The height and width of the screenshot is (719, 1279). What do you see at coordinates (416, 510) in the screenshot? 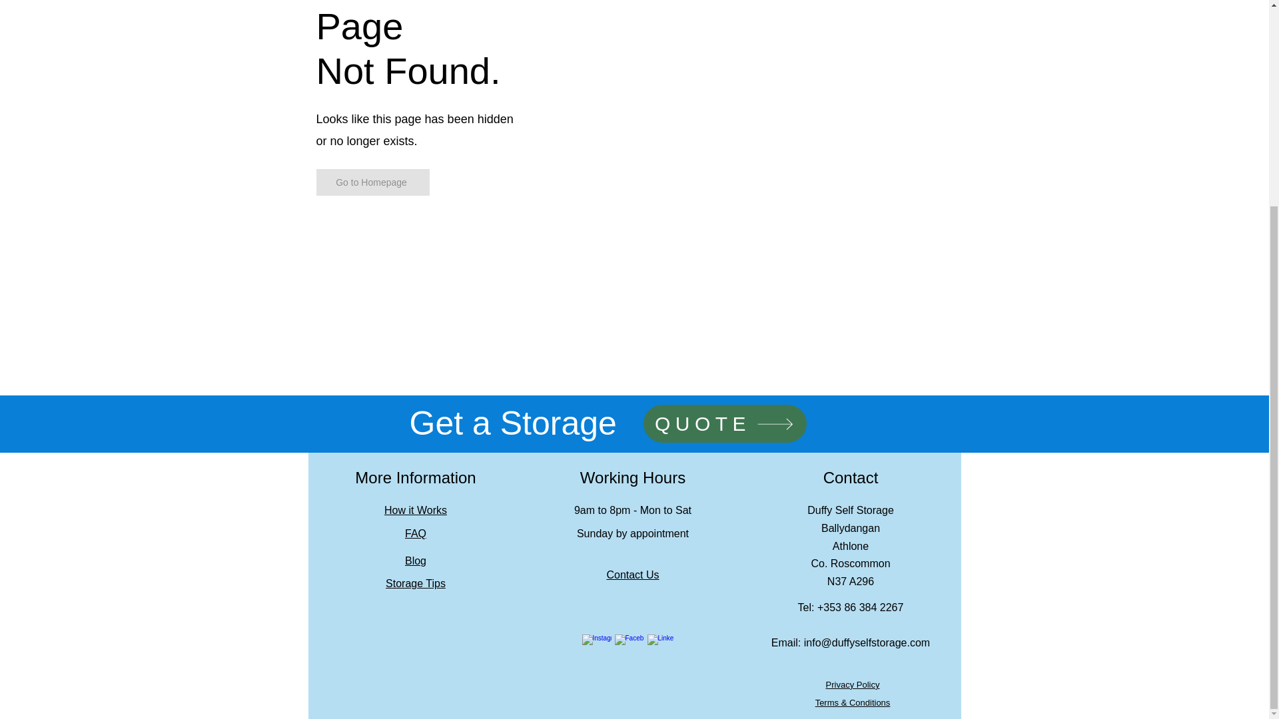
I see `How it Works` at bounding box center [416, 510].